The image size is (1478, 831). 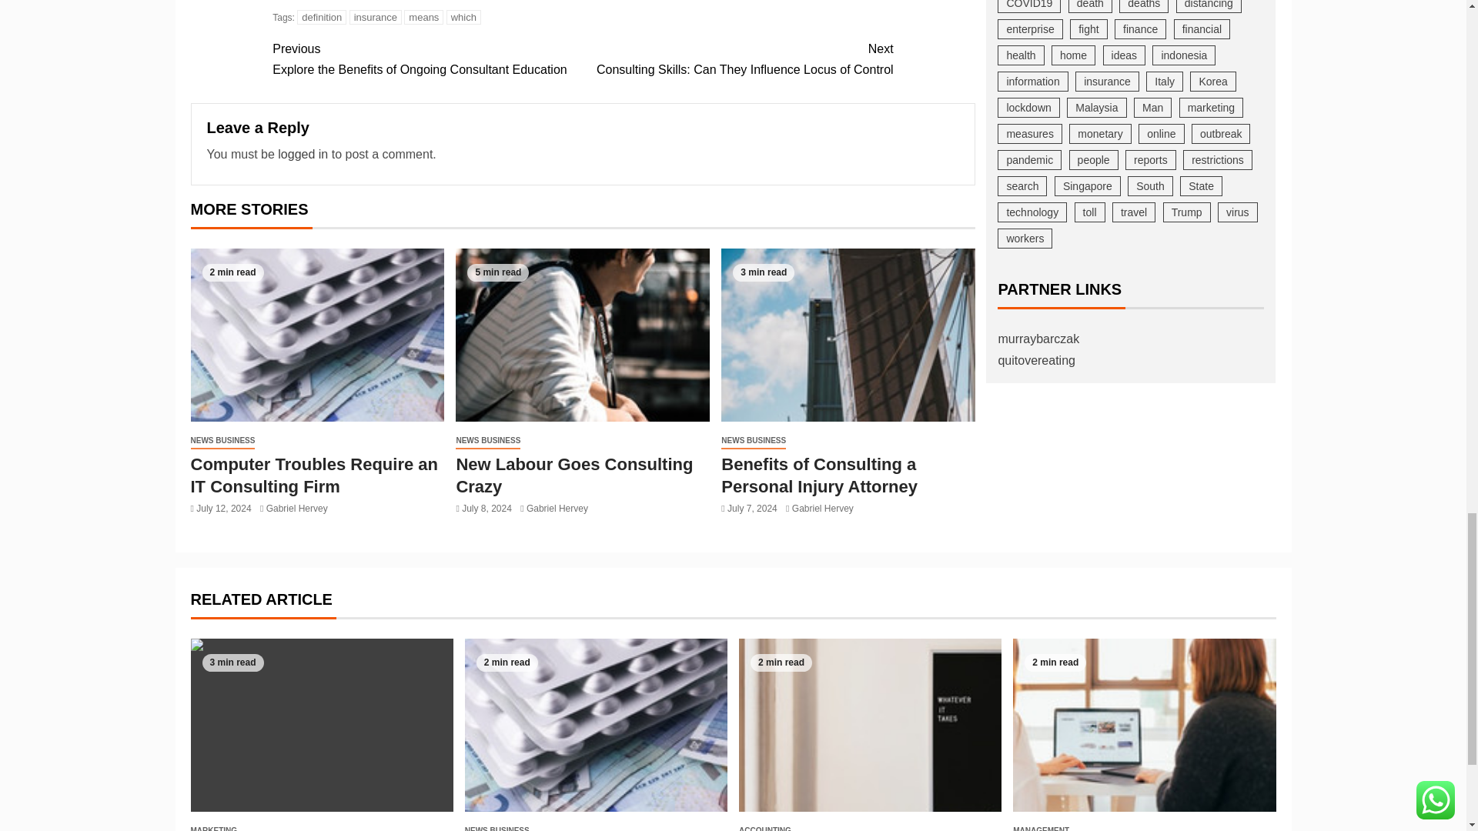 I want to click on definition, so click(x=737, y=58).